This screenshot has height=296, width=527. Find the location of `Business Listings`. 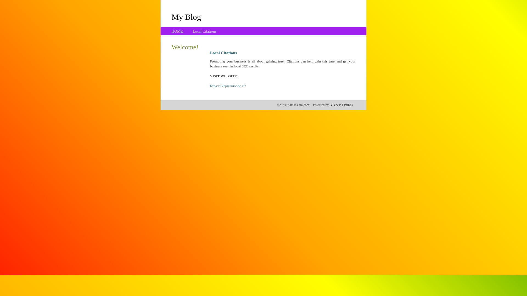

Business Listings is located at coordinates (341, 105).